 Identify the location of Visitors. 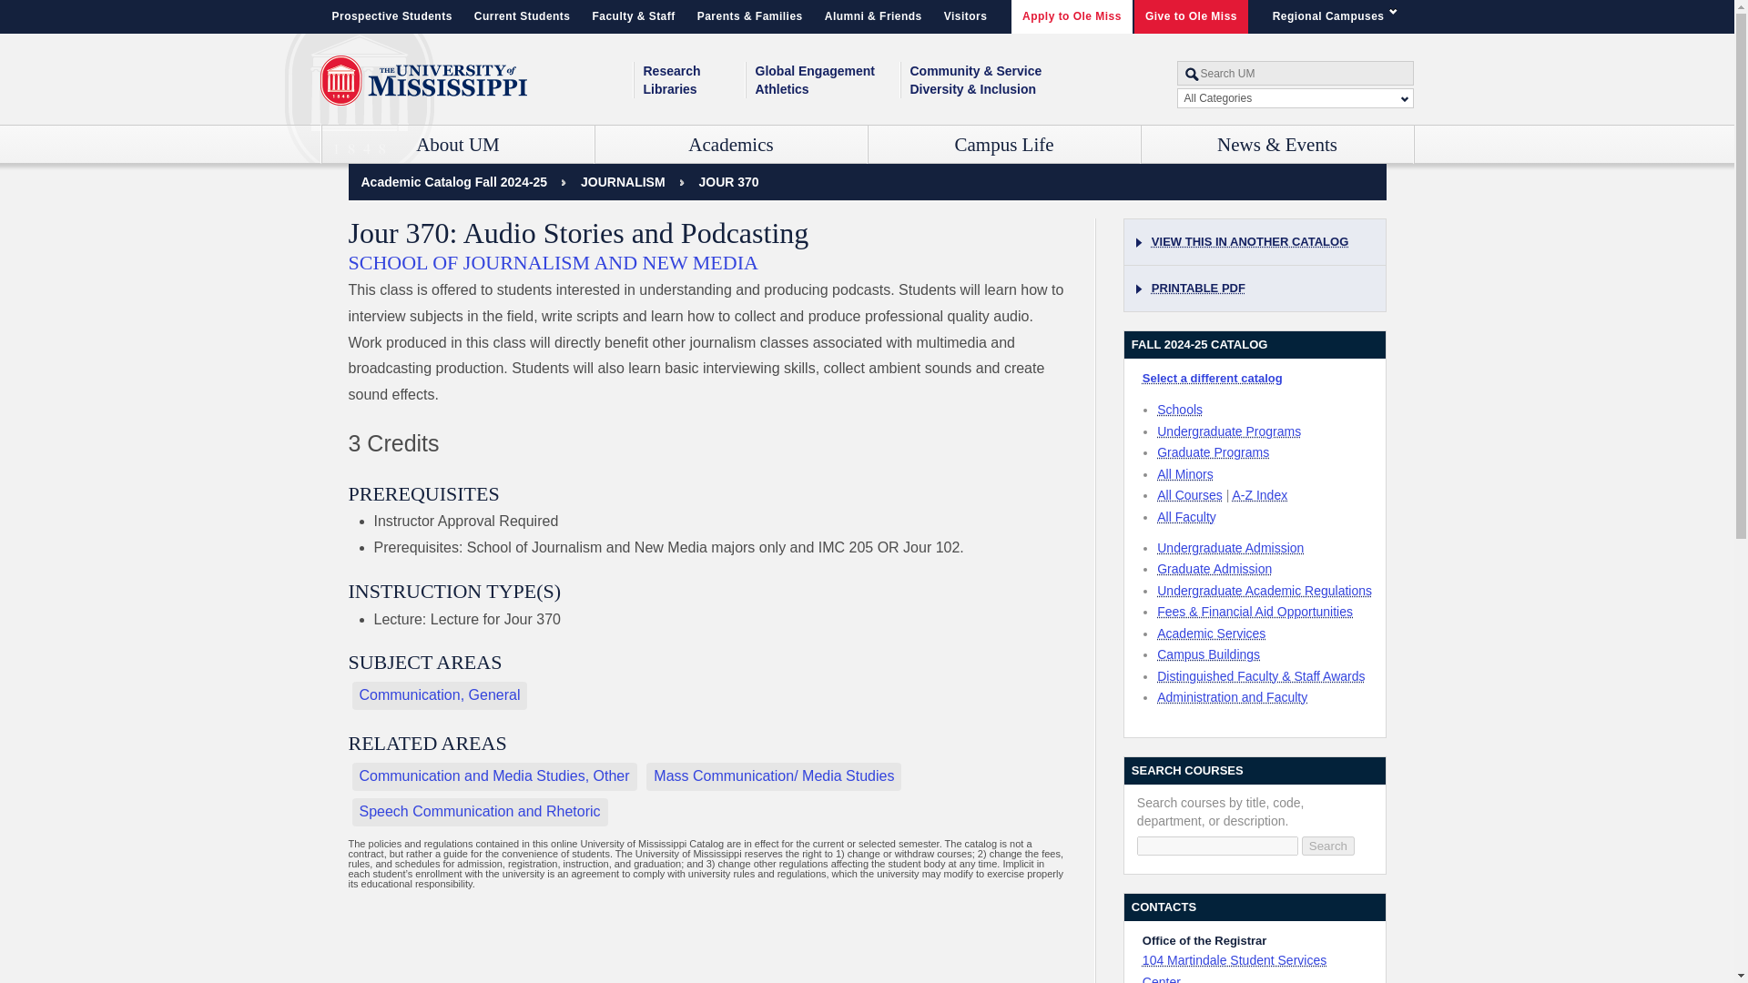
(965, 16).